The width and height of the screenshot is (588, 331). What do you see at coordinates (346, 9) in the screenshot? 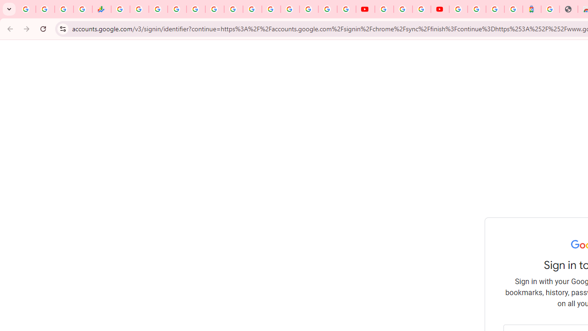
I see `Privacy Checkup` at bounding box center [346, 9].